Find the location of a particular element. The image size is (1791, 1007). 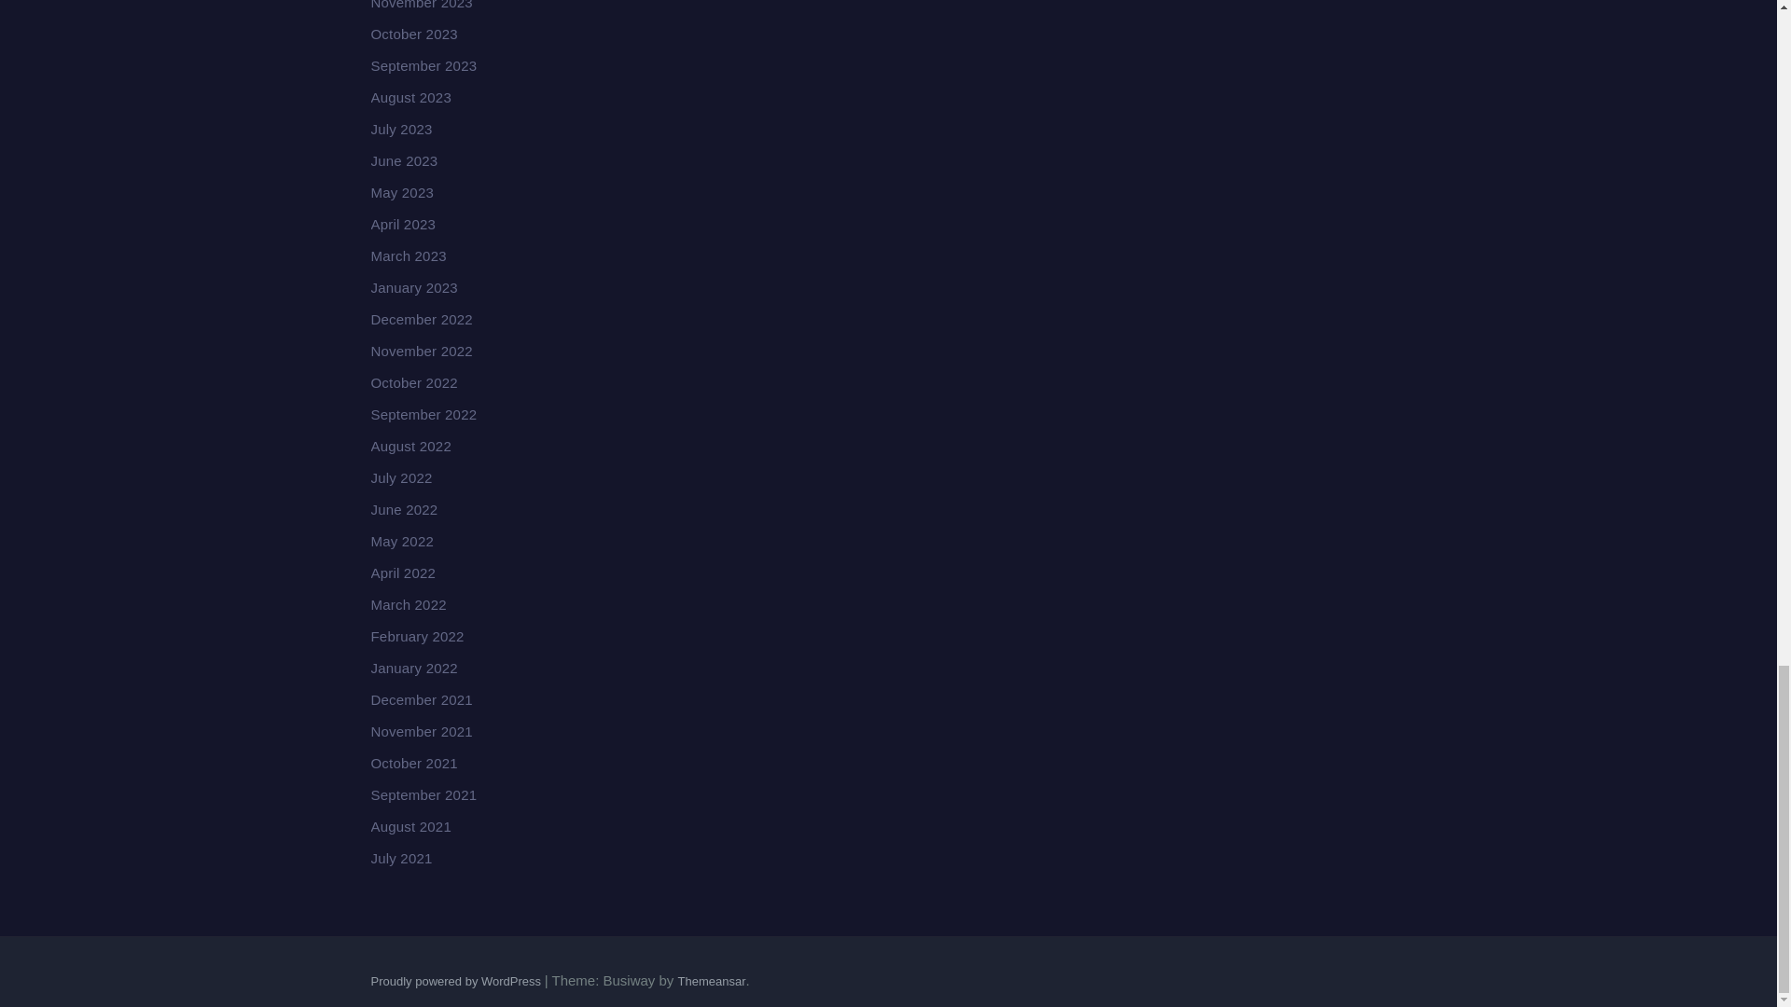

August 2023 is located at coordinates (410, 97).